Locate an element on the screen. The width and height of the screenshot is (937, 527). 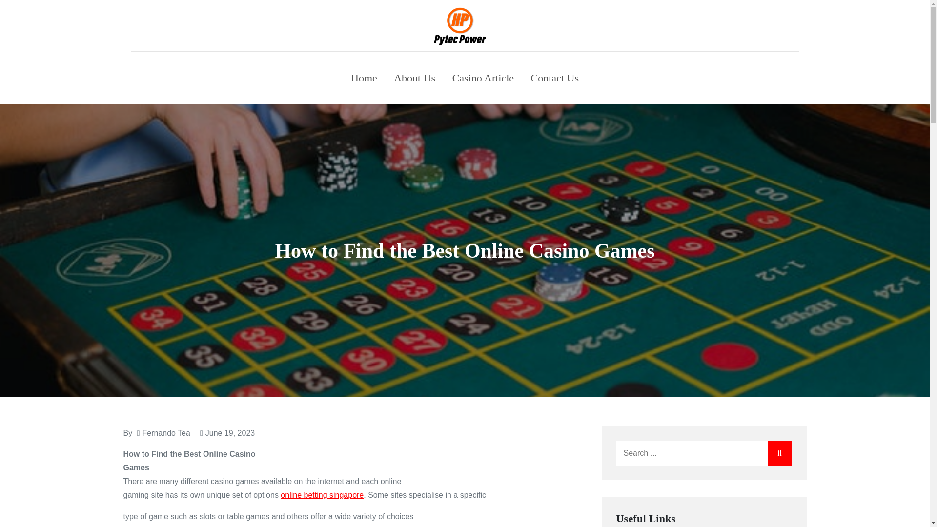
online betting singapore is located at coordinates (322, 495).